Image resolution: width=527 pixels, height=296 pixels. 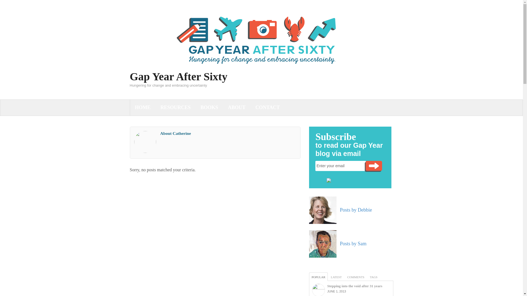 I want to click on POPULAR, so click(x=318, y=276).